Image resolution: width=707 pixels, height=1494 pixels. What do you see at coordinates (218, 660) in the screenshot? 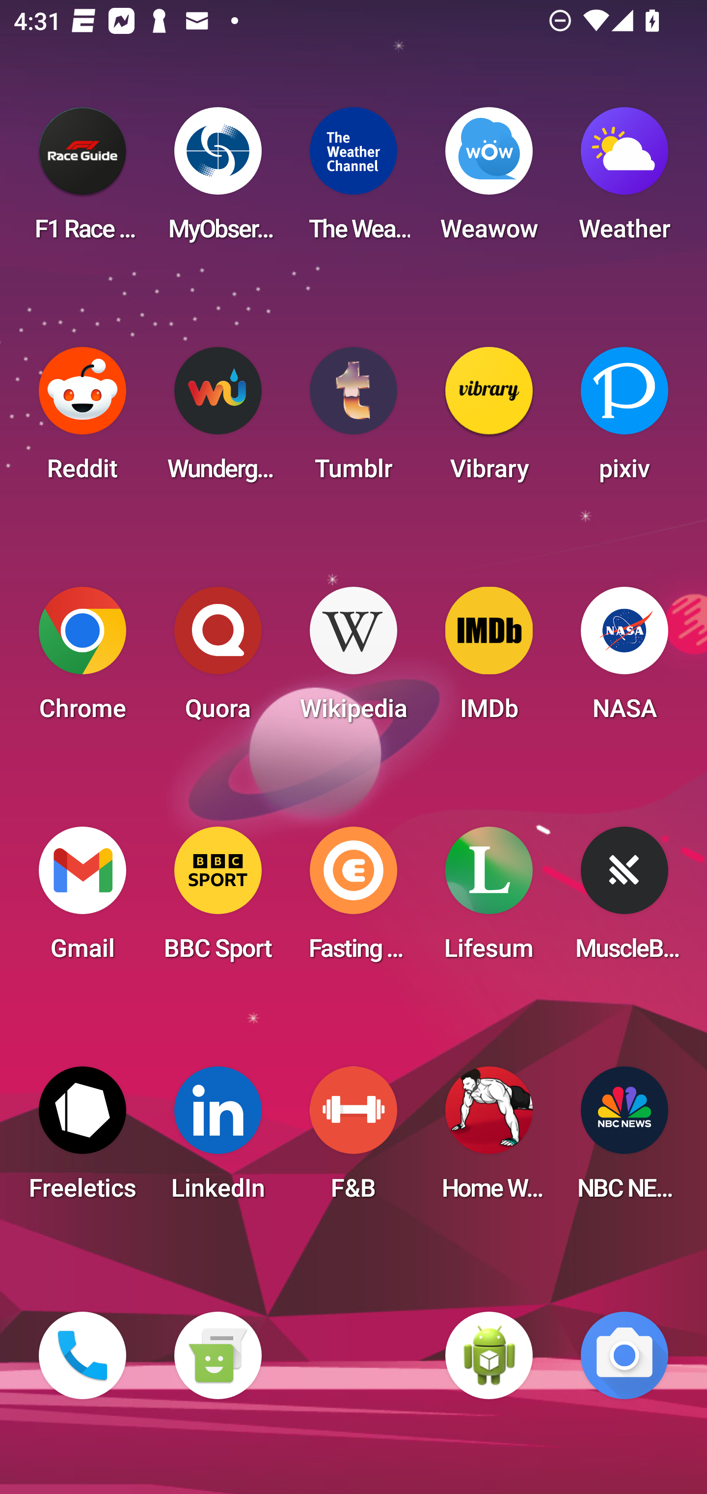
I see `Quora` at bounding box center [218, 660].